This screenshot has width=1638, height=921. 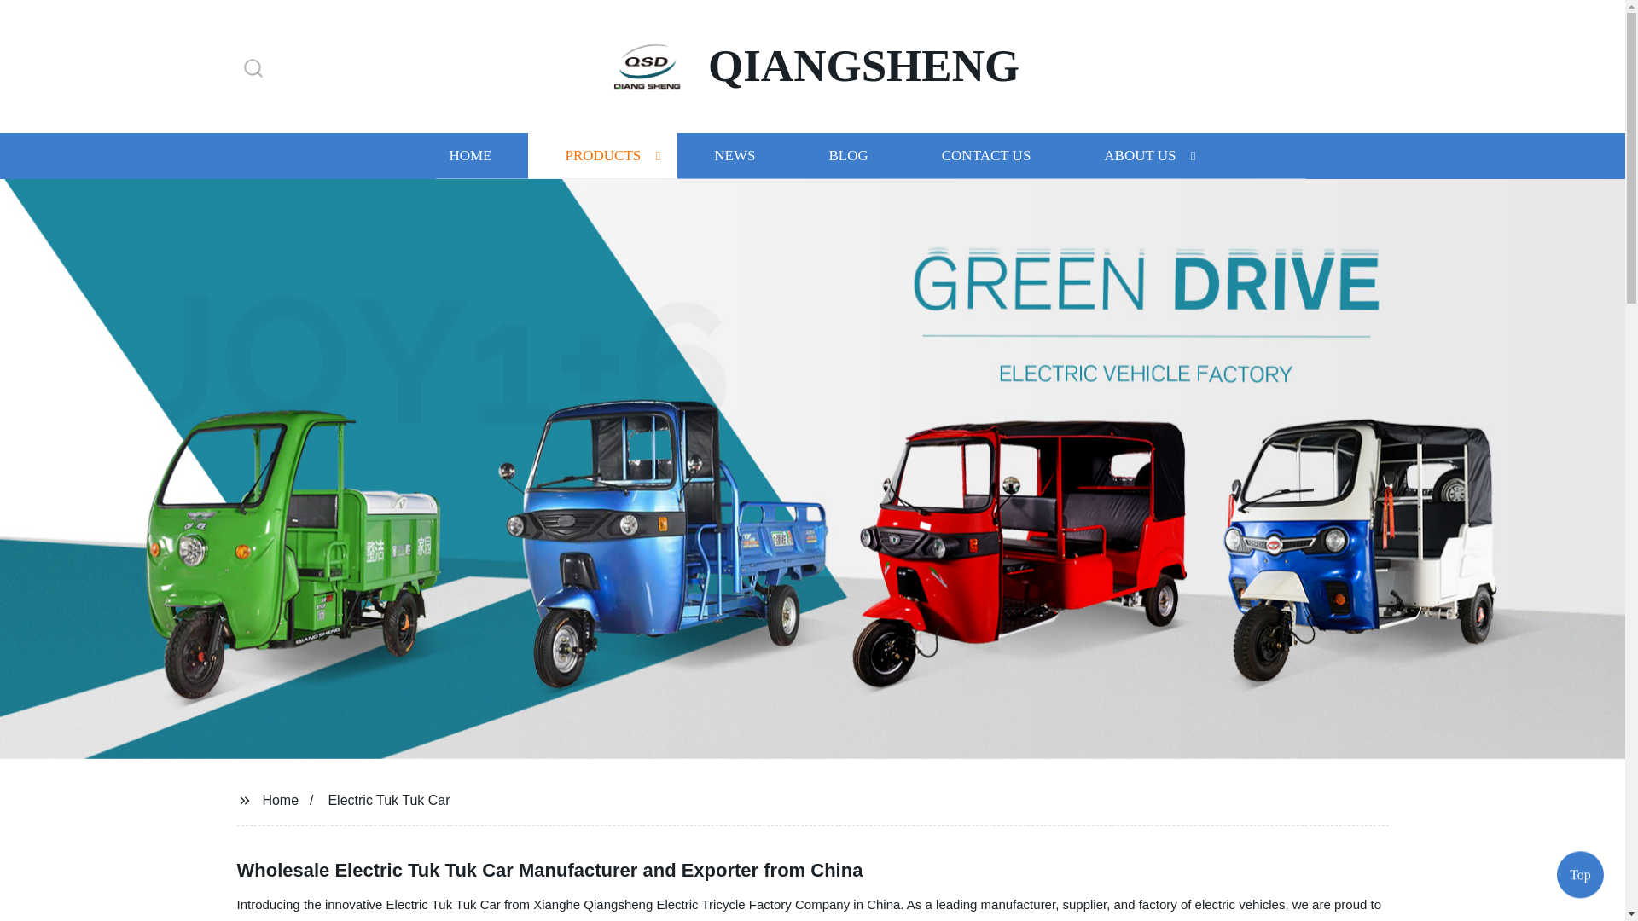 I want to click on HOME, so click(x=469, y=155).